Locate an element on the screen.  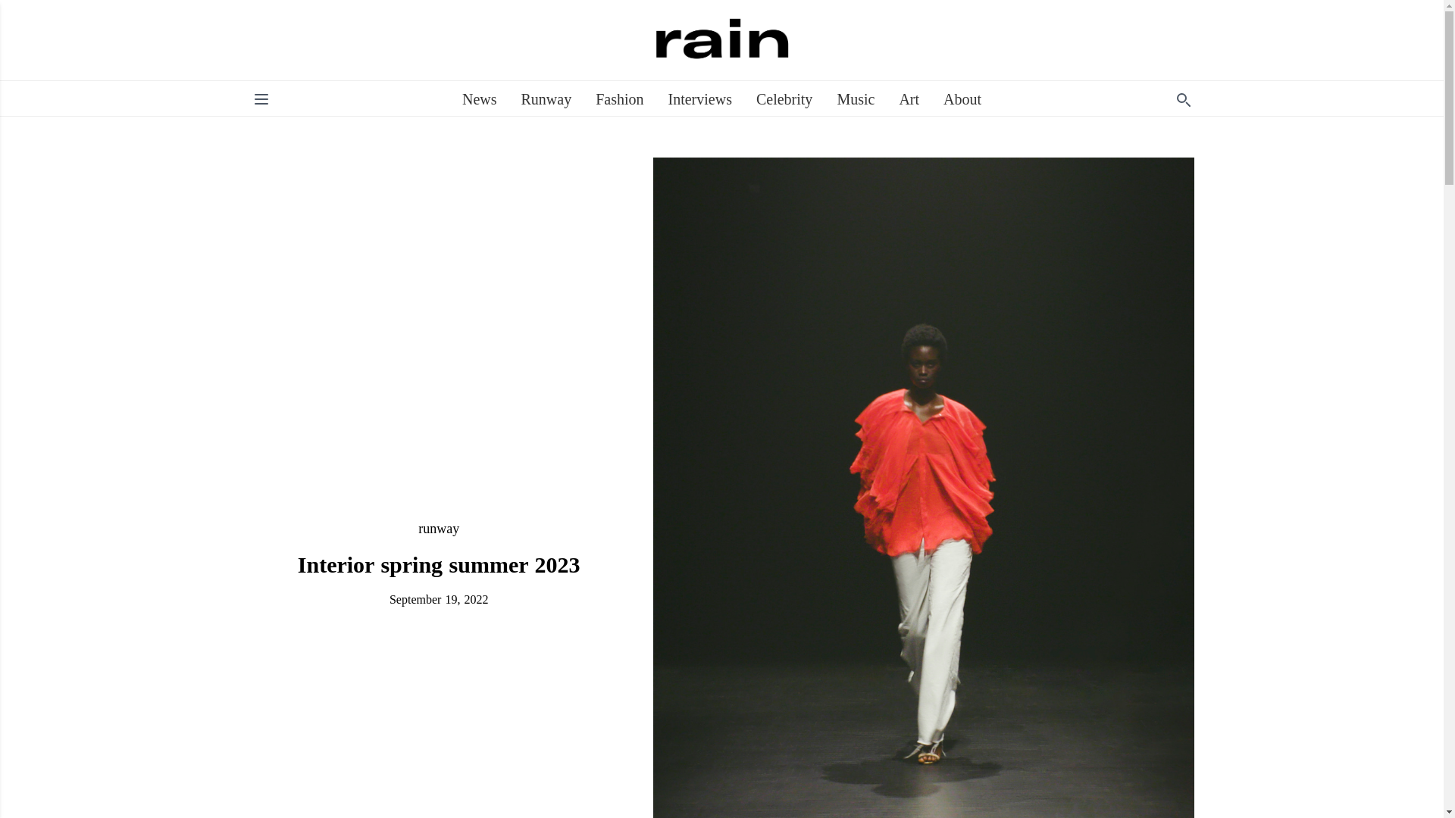
Celebrity is located at coordinates (784, 99).